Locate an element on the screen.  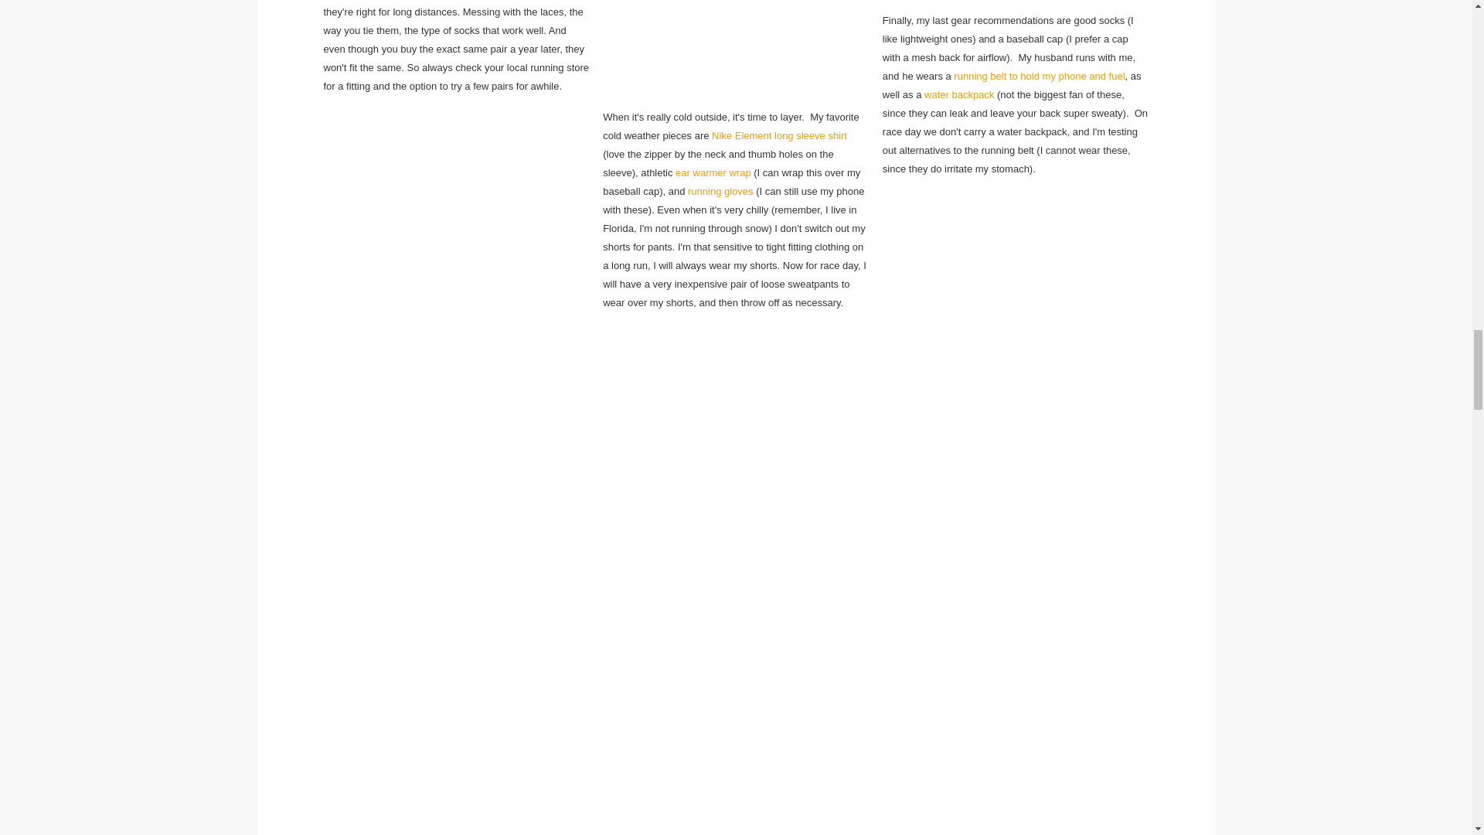
Nike Element long sleeve shirt is located at coordinates (779, 135).